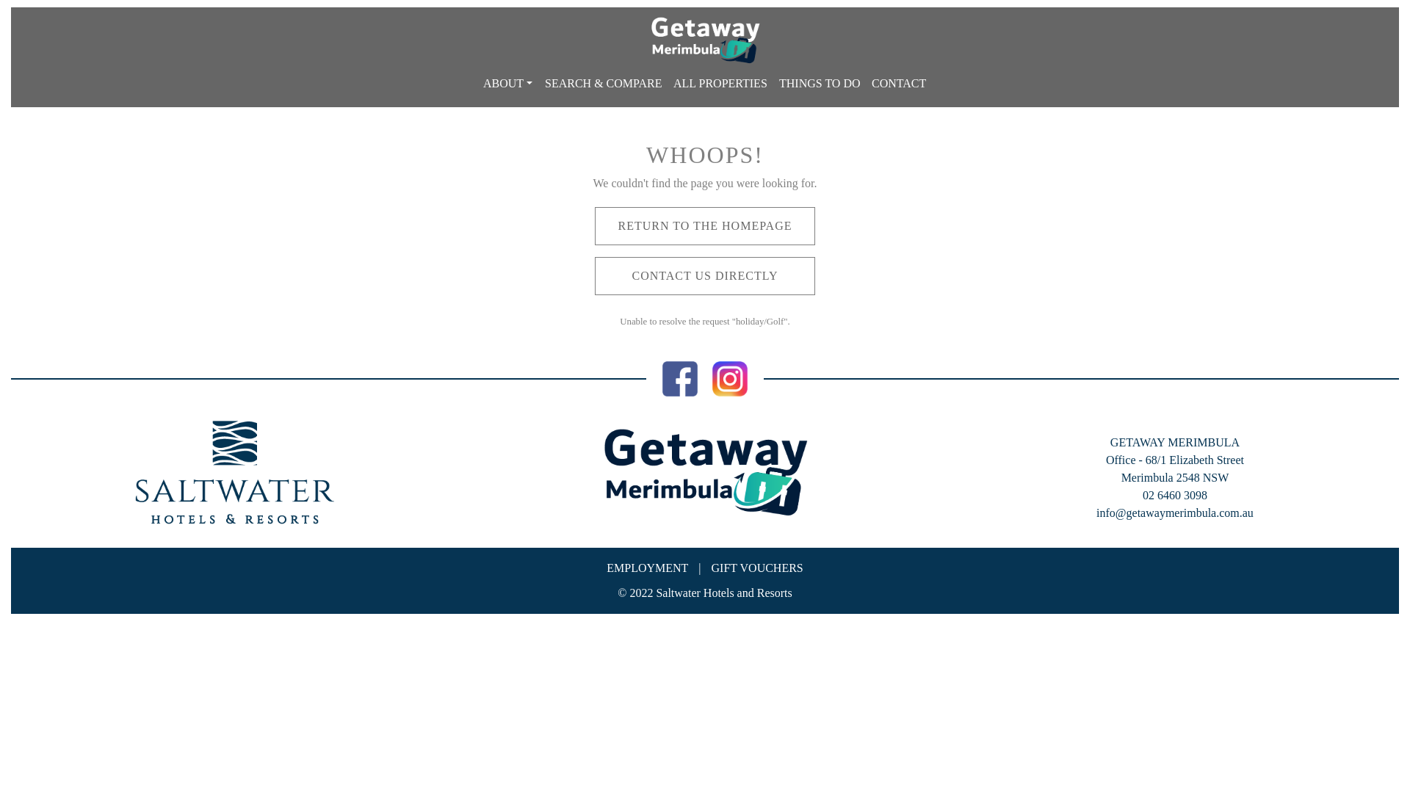  Describe the element at coordinates (720, 84) in the screenshot. I see `ALL PROPERTIES` at that location.